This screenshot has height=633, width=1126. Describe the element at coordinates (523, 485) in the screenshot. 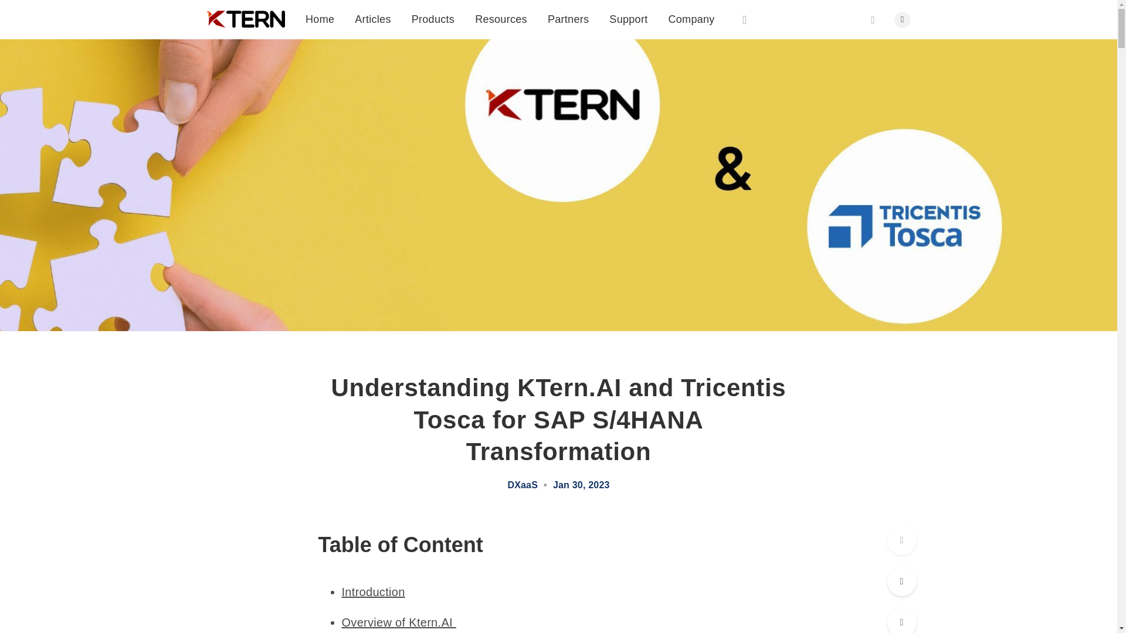

I see `DXaaS` at that location.